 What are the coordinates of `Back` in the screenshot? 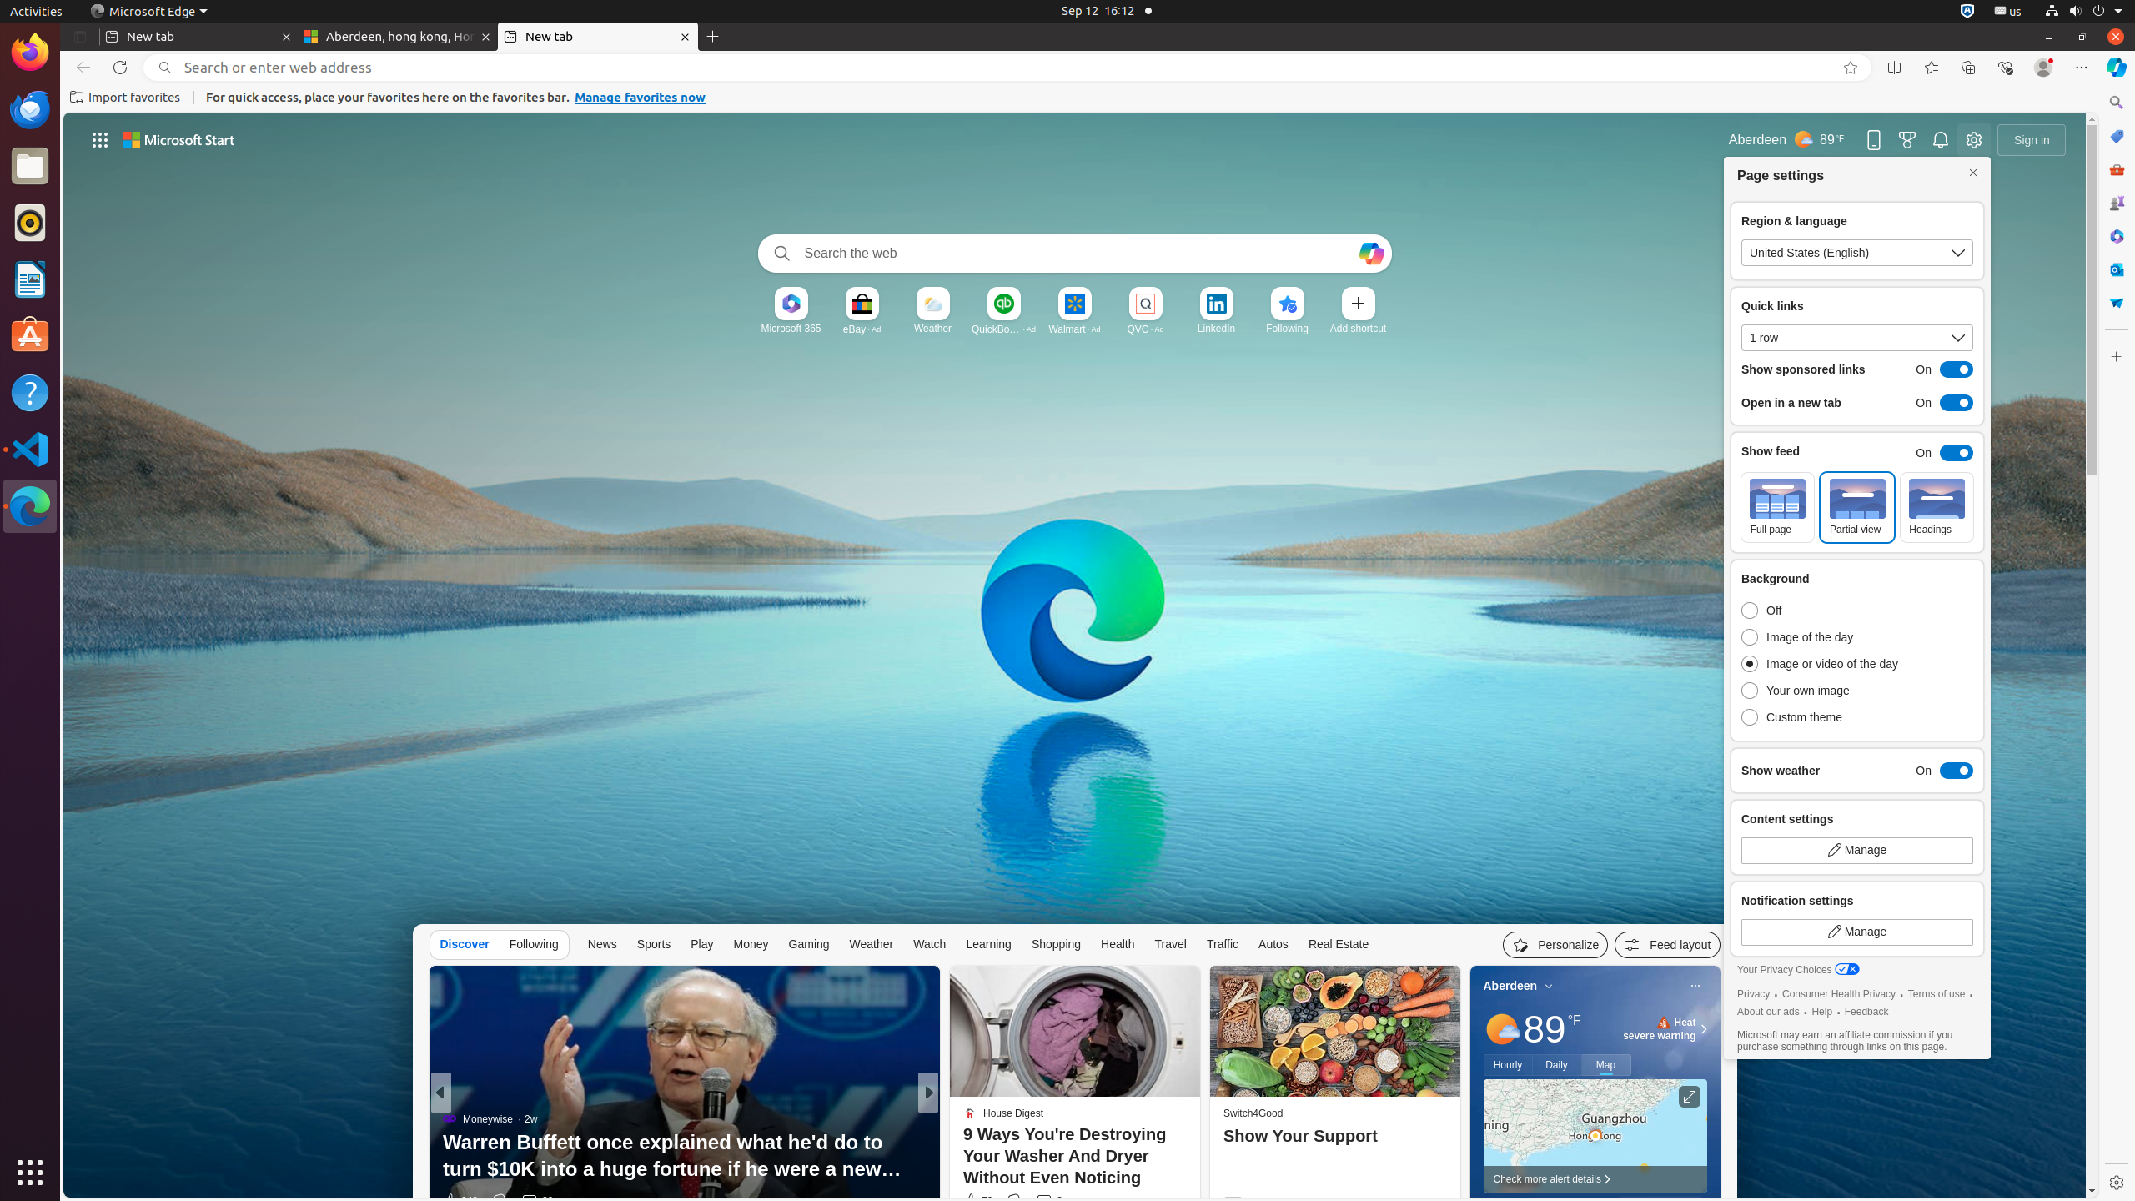 It's located at (80, 68).